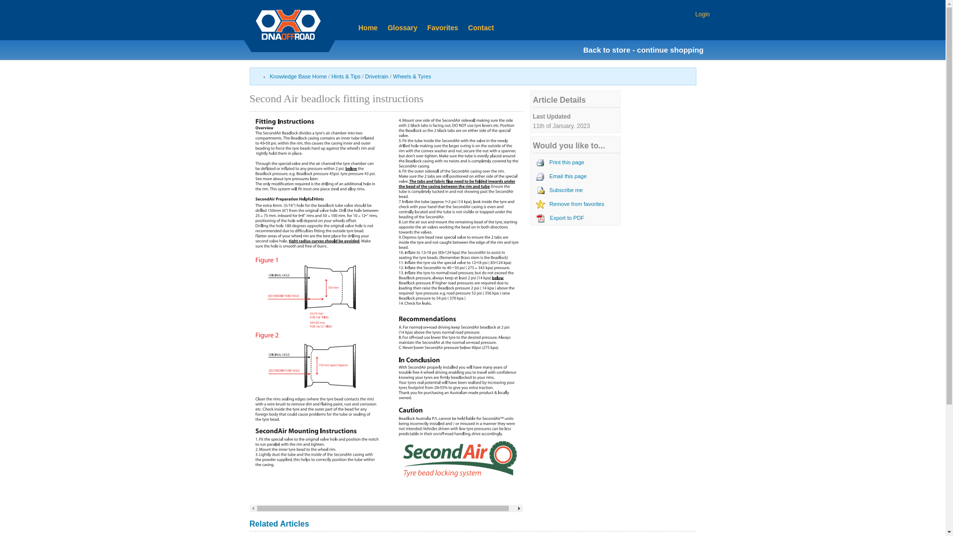 The image size is (953, 536). What do you see at coordinates (346, 76) in the screenshot?
I see `Hints & Tips` at bounding box center [346, 76].